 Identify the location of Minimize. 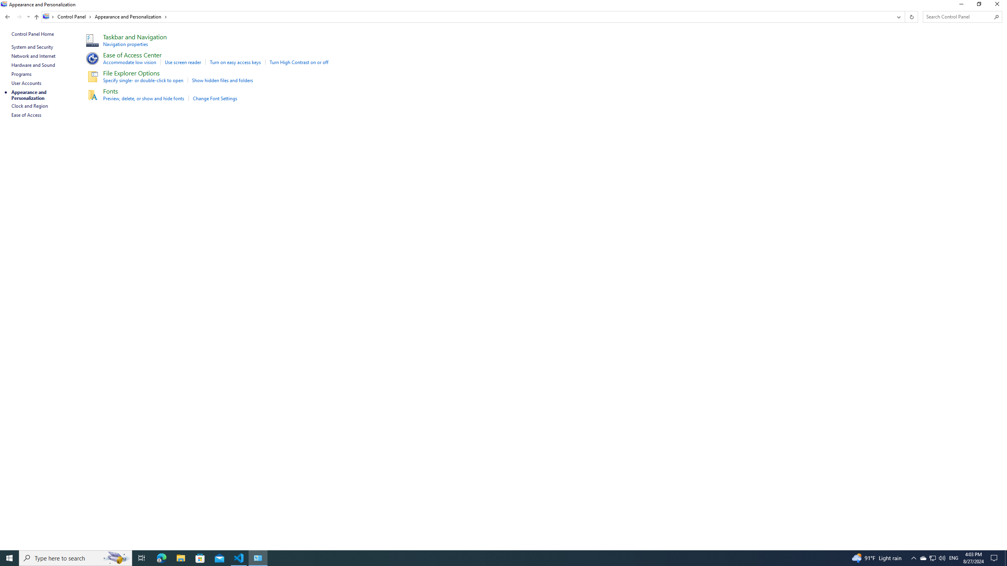
(961, 6).